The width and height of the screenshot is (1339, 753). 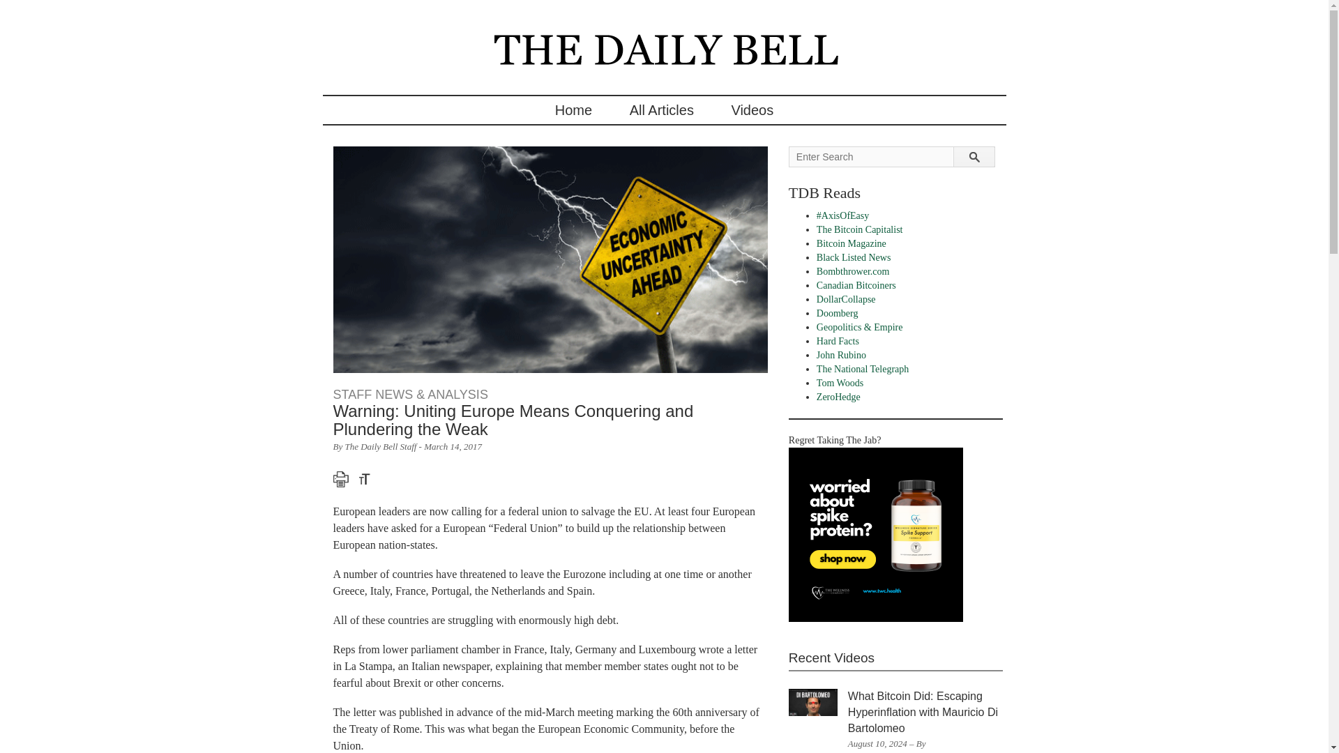 I want to click on Doomberg, so click(x=837, y=312).